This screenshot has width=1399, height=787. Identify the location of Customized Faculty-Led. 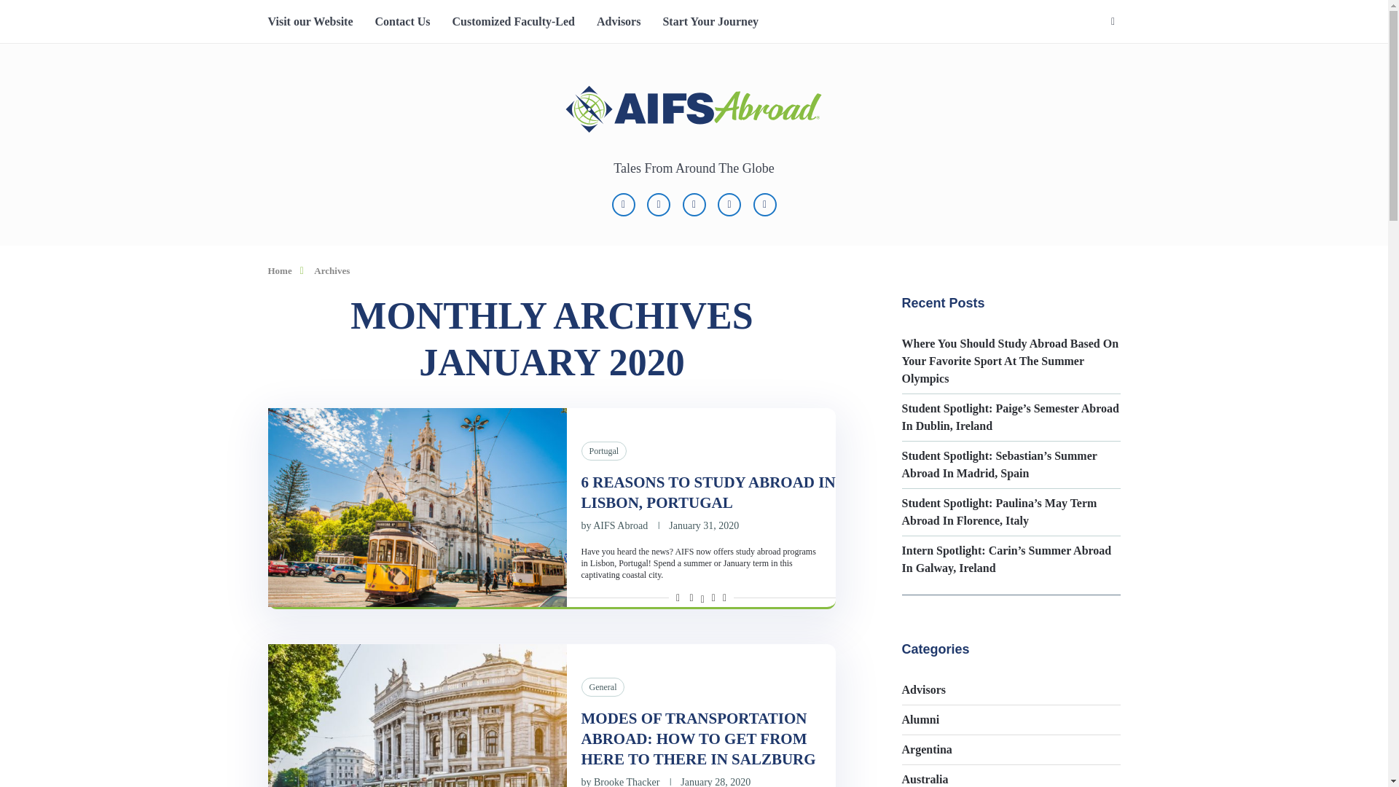
(513, 22).